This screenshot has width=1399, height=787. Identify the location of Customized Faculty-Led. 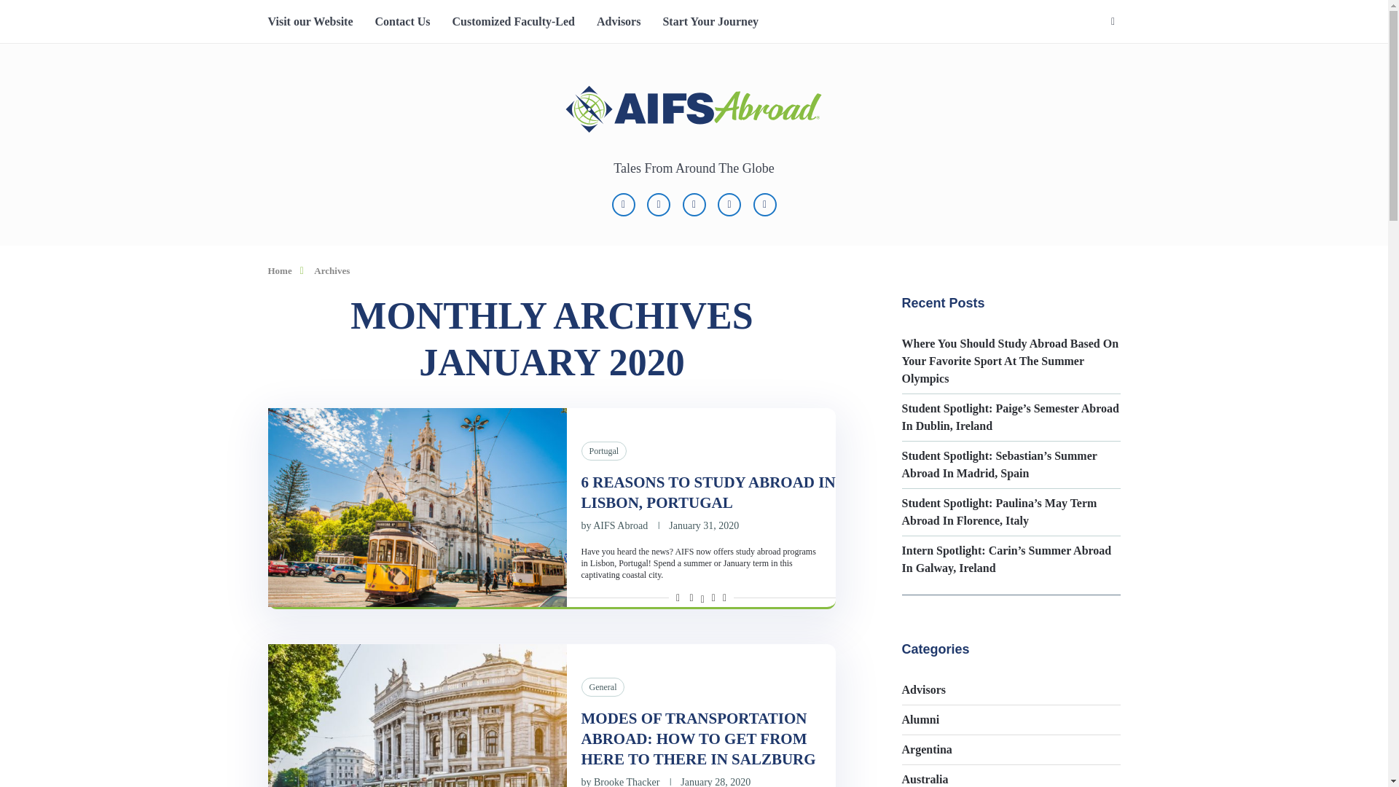
(513, 22).